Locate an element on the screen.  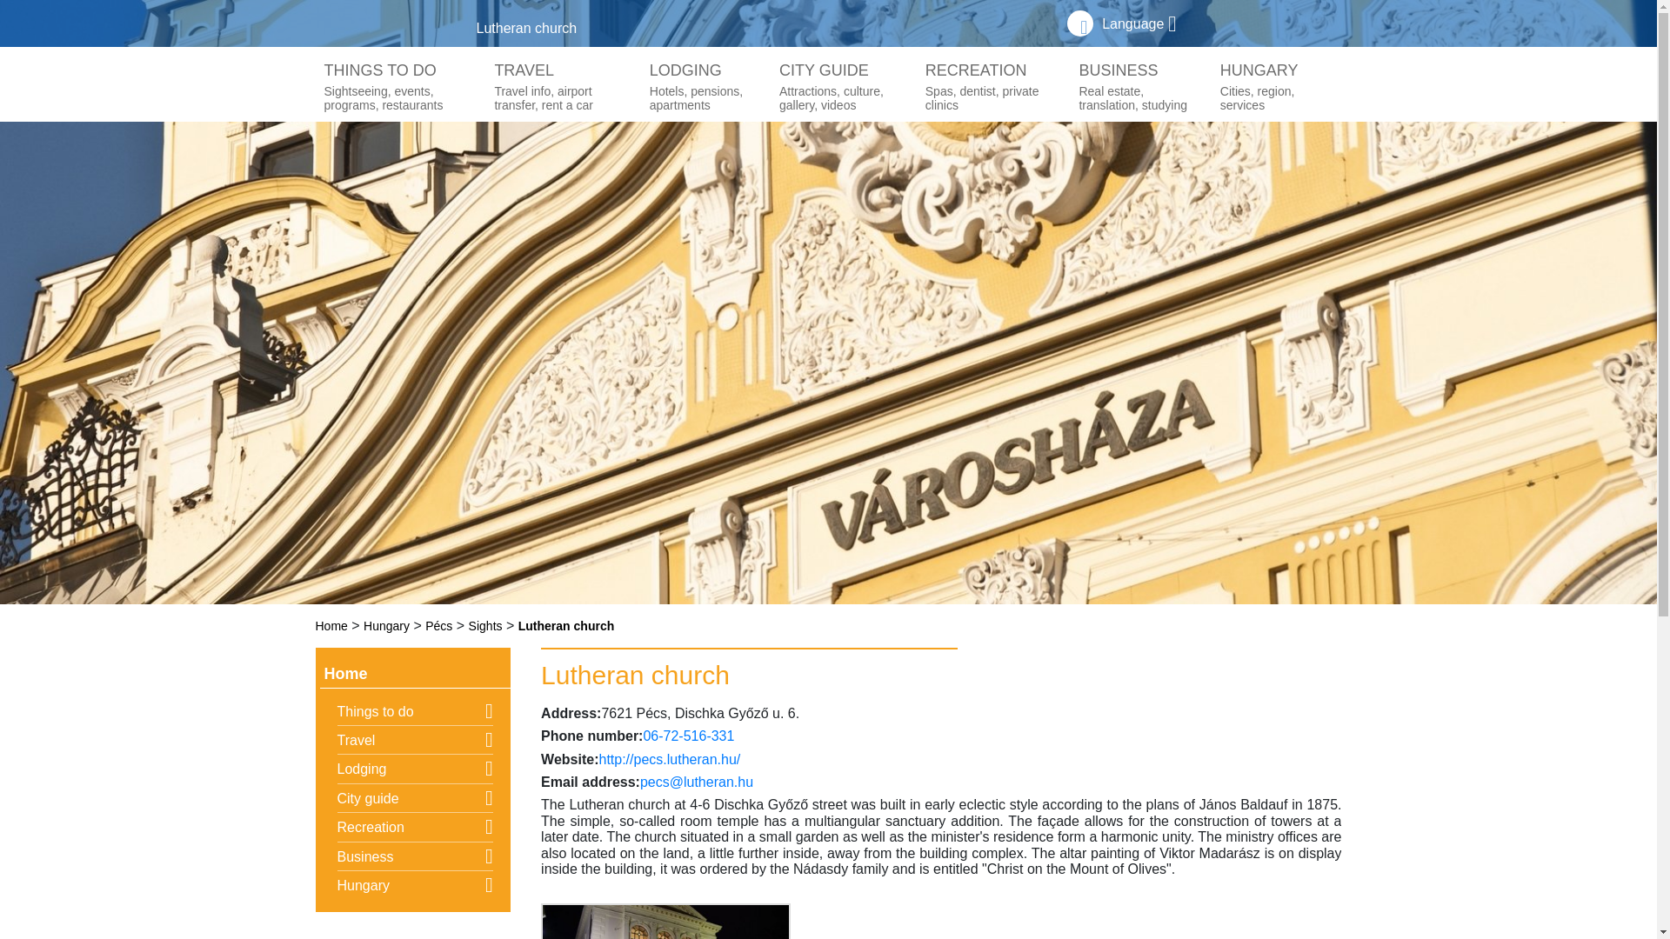
Facebook is located at coordinates (386, 625).